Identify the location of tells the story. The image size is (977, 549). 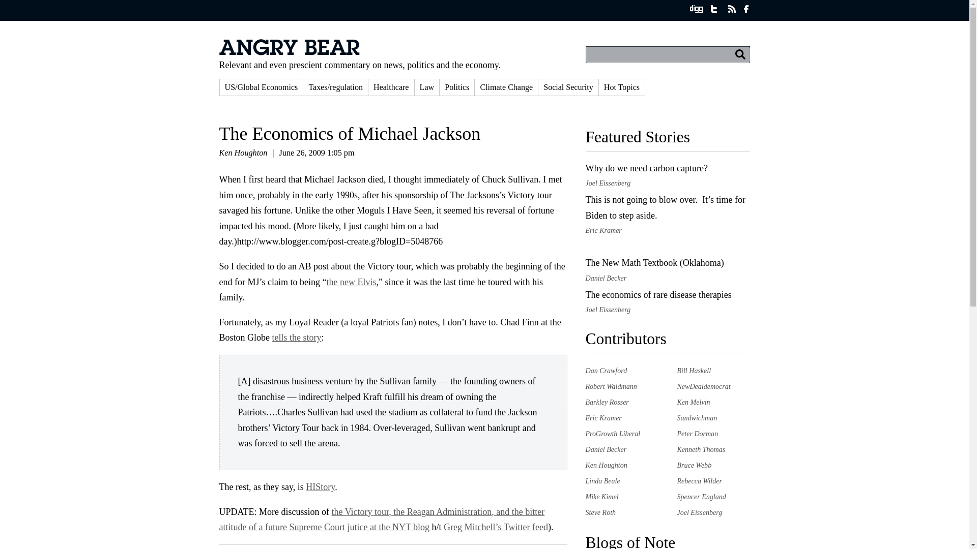
(297, 338).